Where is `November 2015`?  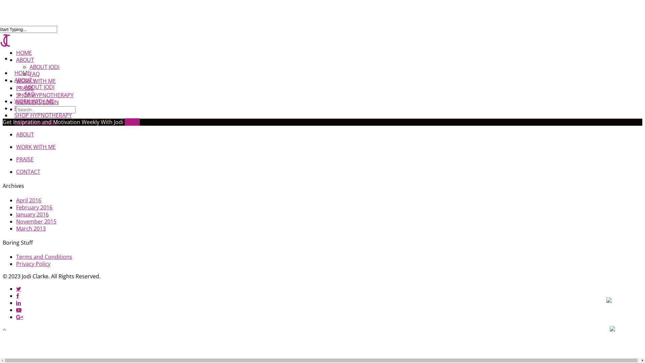 November 2015 is located at coordinates (36, 221).